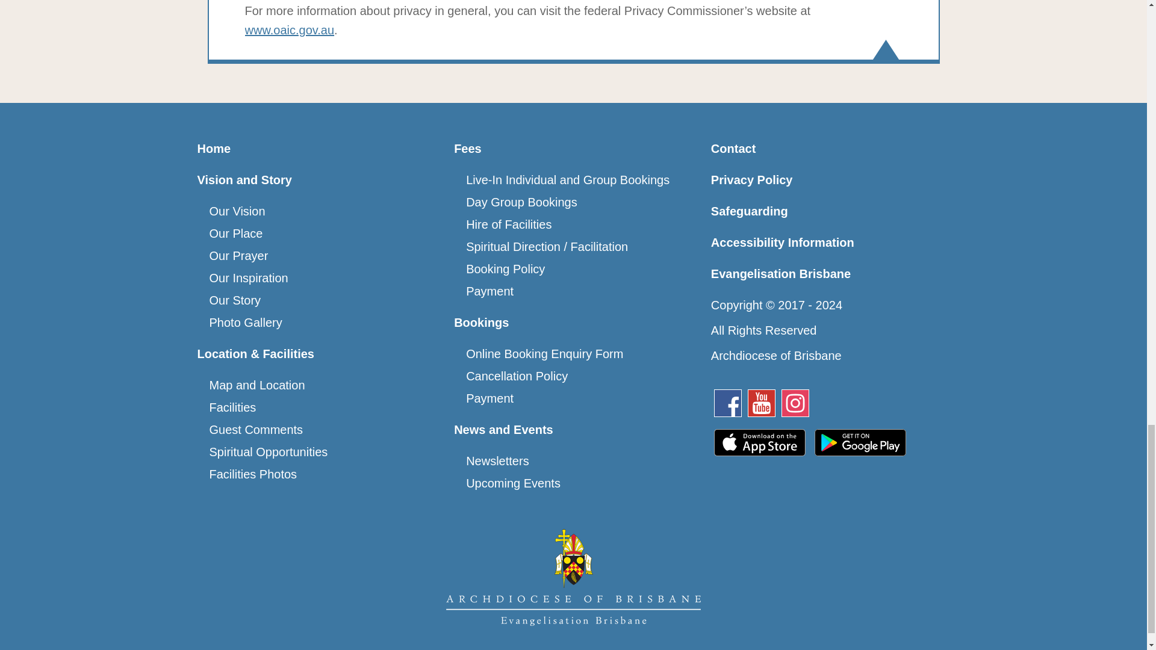 This screenshot has height=650, width=1156. I want to click on Map and Location, so click(256, 385).